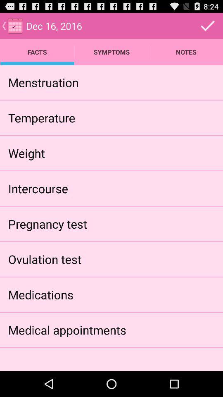 Image resolution: width=223 pixels, height=397 pixels. What do you see at coordinates (186, 52) in the screenshot?
I see `select notes` at bounding box center [186, 52].